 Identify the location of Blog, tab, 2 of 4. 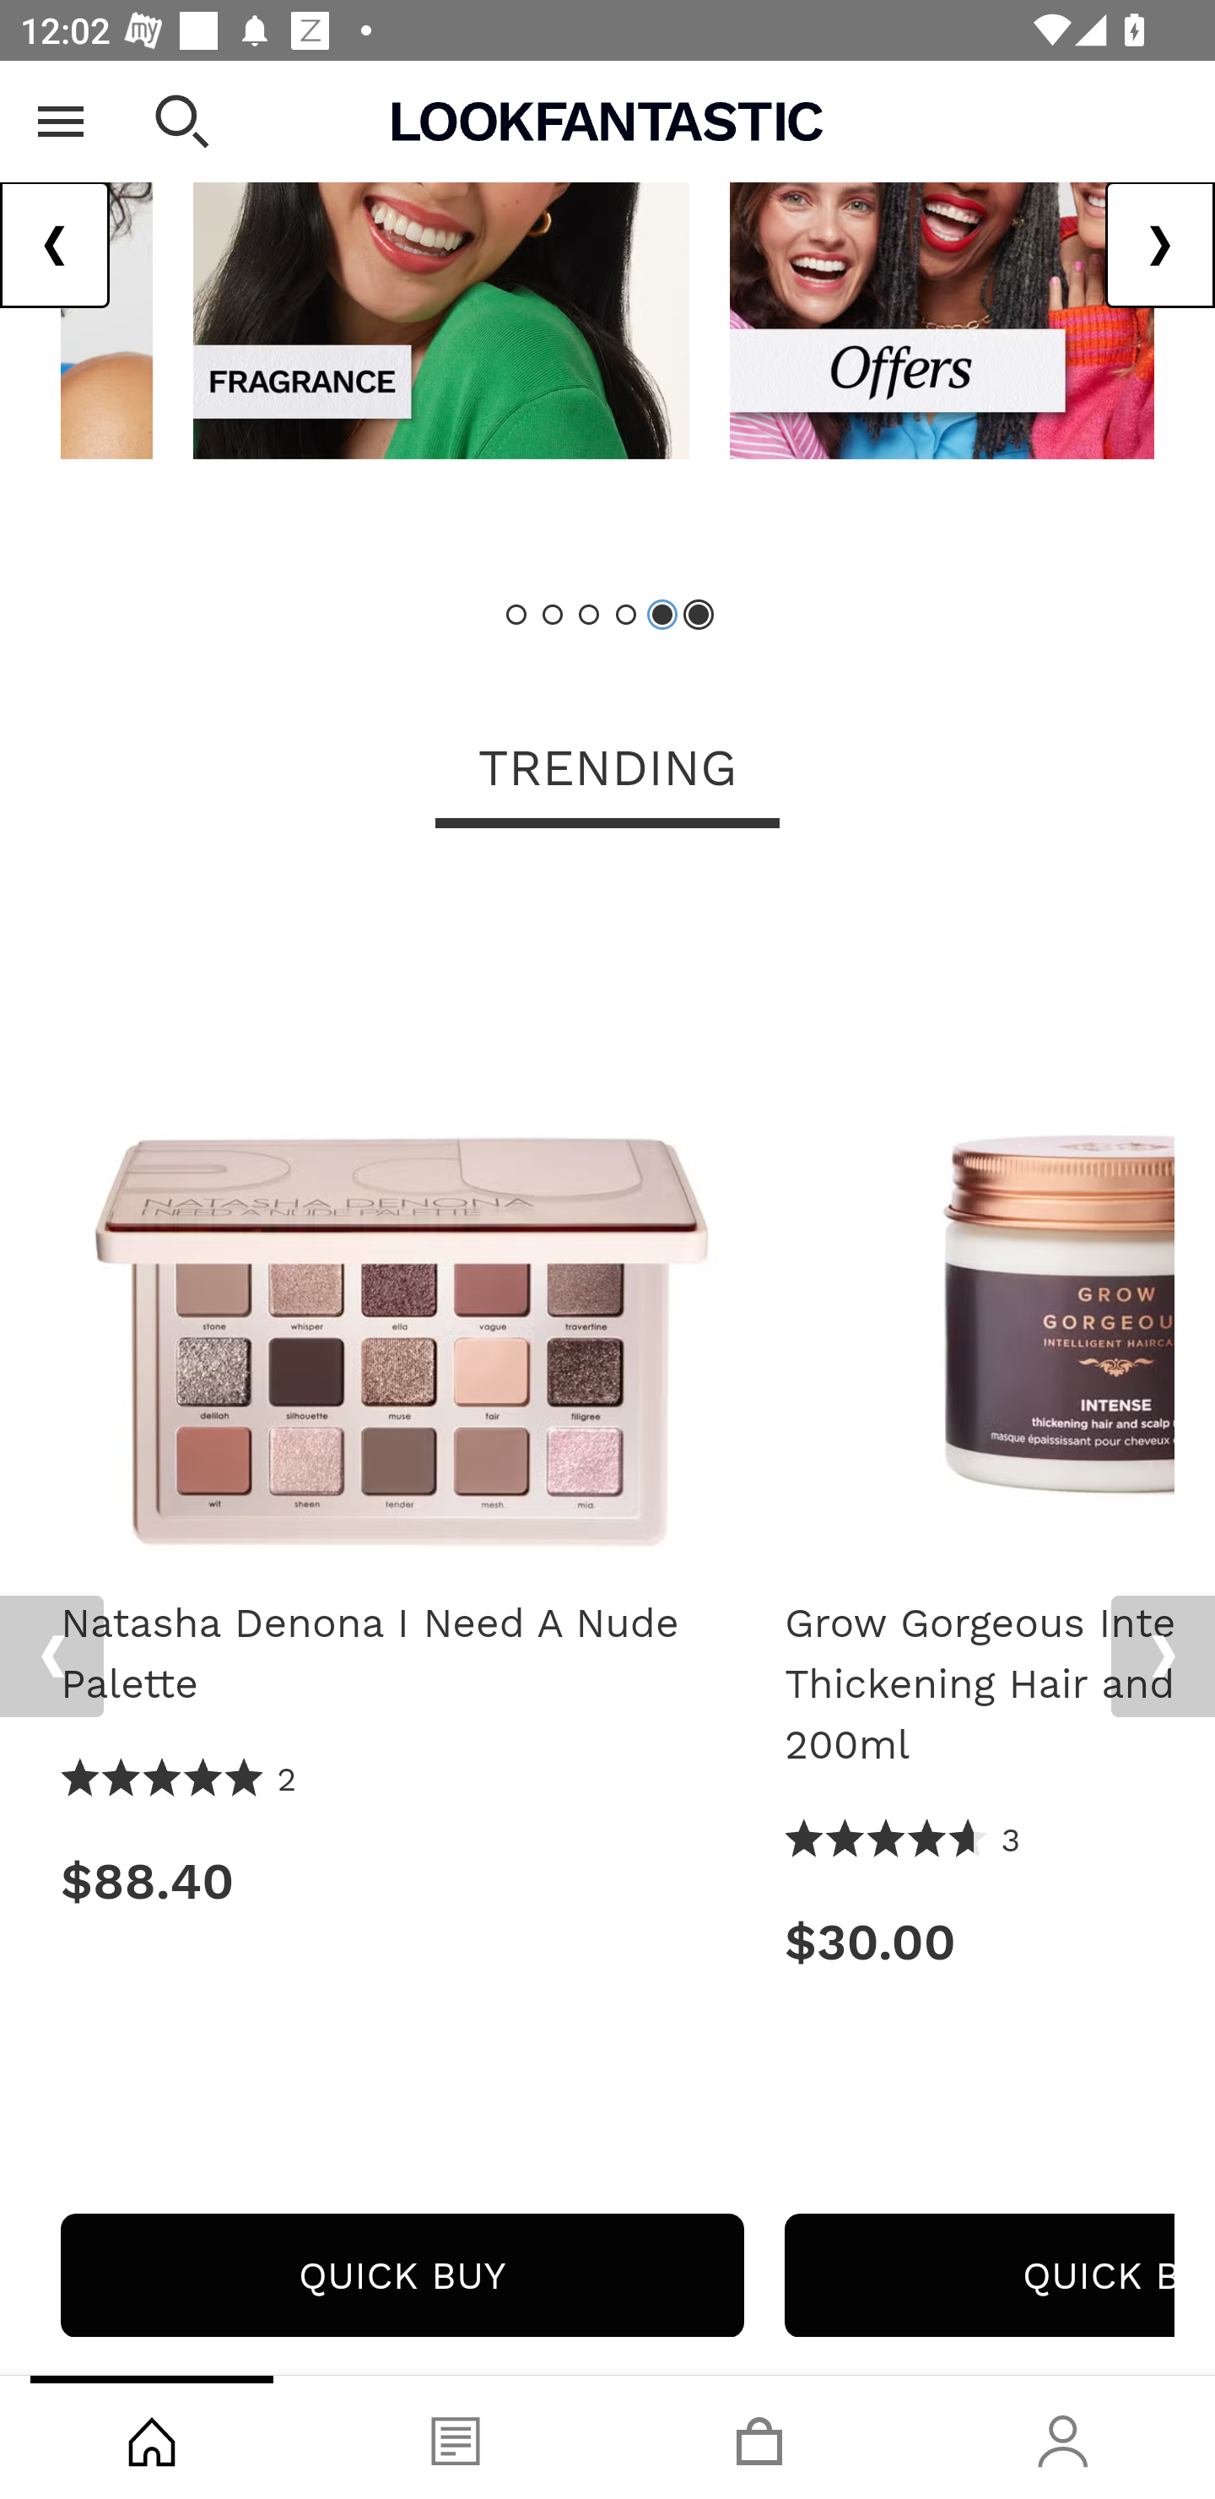
(456, 2437).